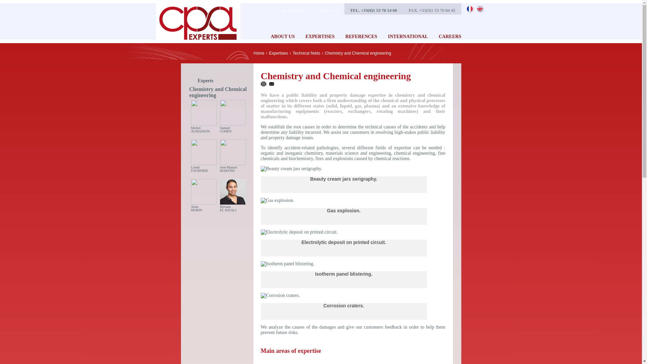 The height and width of the screenshot is (364, 647). I want to click on CONTACT, so click(325, 9).